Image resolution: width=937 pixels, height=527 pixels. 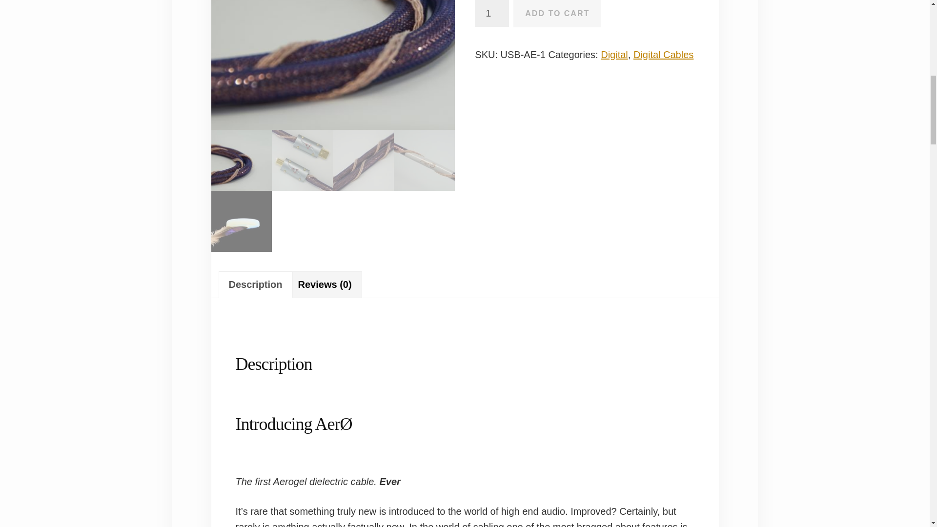 What do you see at coordinates (557, 14) in the screenshot?
I see `ADD TO CART` at bounding box center [557, 14].